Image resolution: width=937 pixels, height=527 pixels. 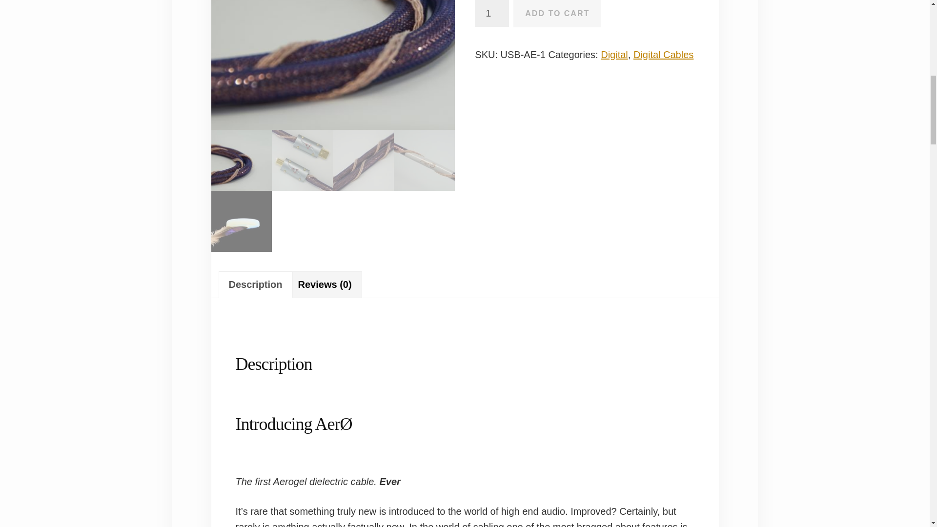 What do you see at coordinates (557, 14) in the screenshot?
I see `ADD TO CART` at bounding box center [557, 14].